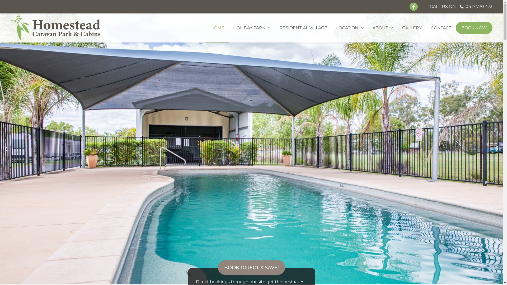 This screenshot has height=285, width=507. Describe the element at coordinates (474, 28) in the screenshot. I see `BOOK NOW` at that location.